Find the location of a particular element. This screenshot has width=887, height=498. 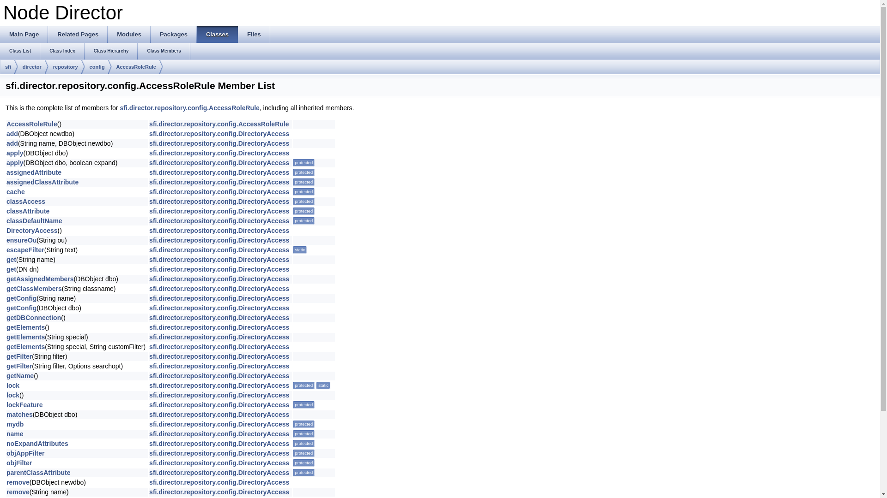

sfi.director.repository.config.DirectoryAccess is located at coordinates (219, 356).